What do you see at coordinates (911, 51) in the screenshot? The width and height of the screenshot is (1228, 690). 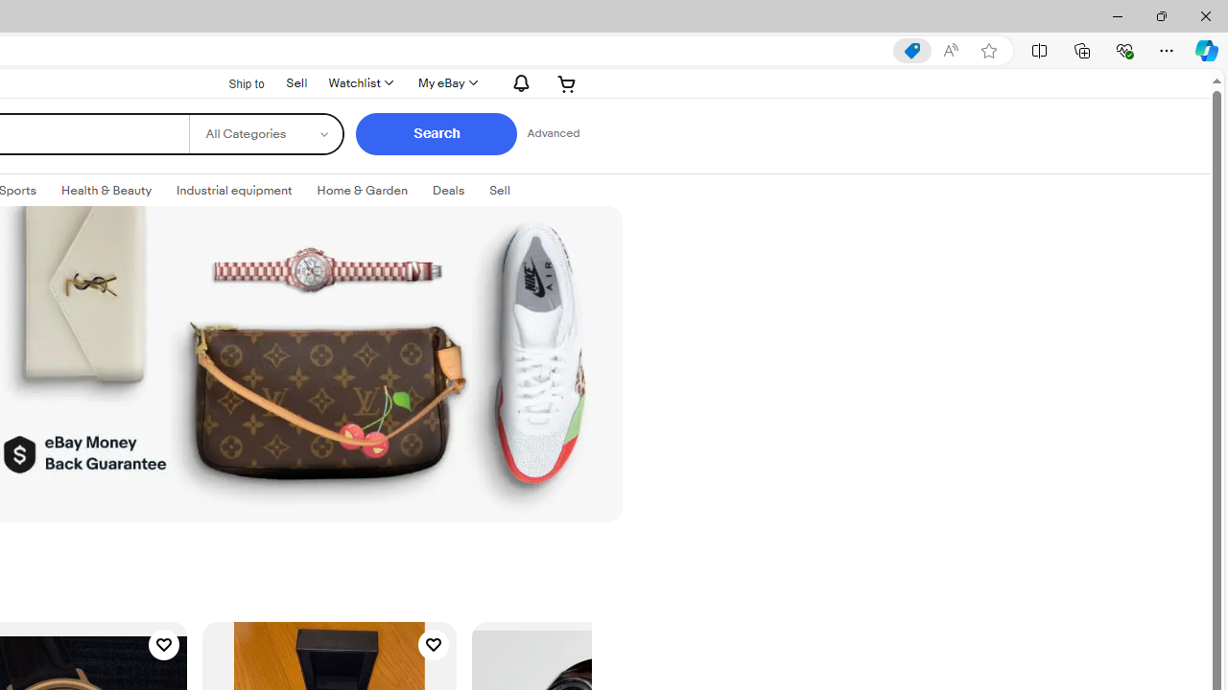 I see `This site has coupons! Shopping in Microsoft Edge, 20` at bounding box center [911, 51].